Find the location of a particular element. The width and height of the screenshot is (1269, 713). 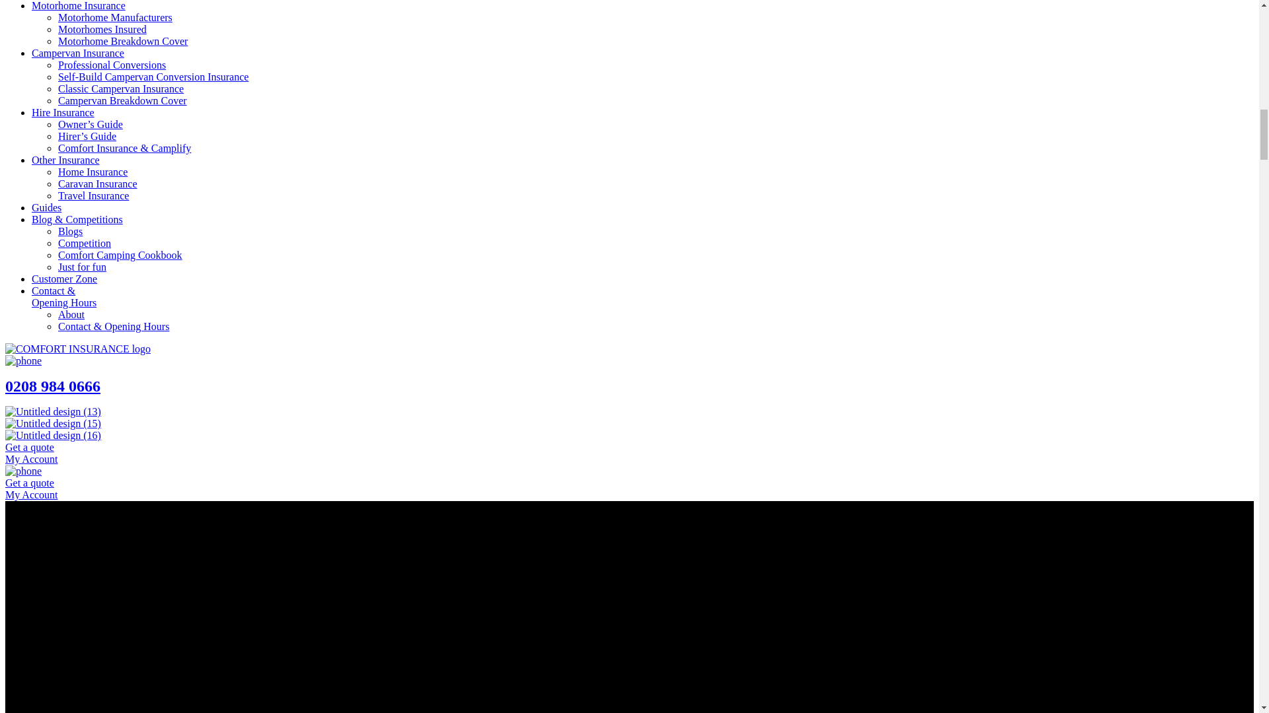

Hire Insurance is located at coordinates (63, 112).